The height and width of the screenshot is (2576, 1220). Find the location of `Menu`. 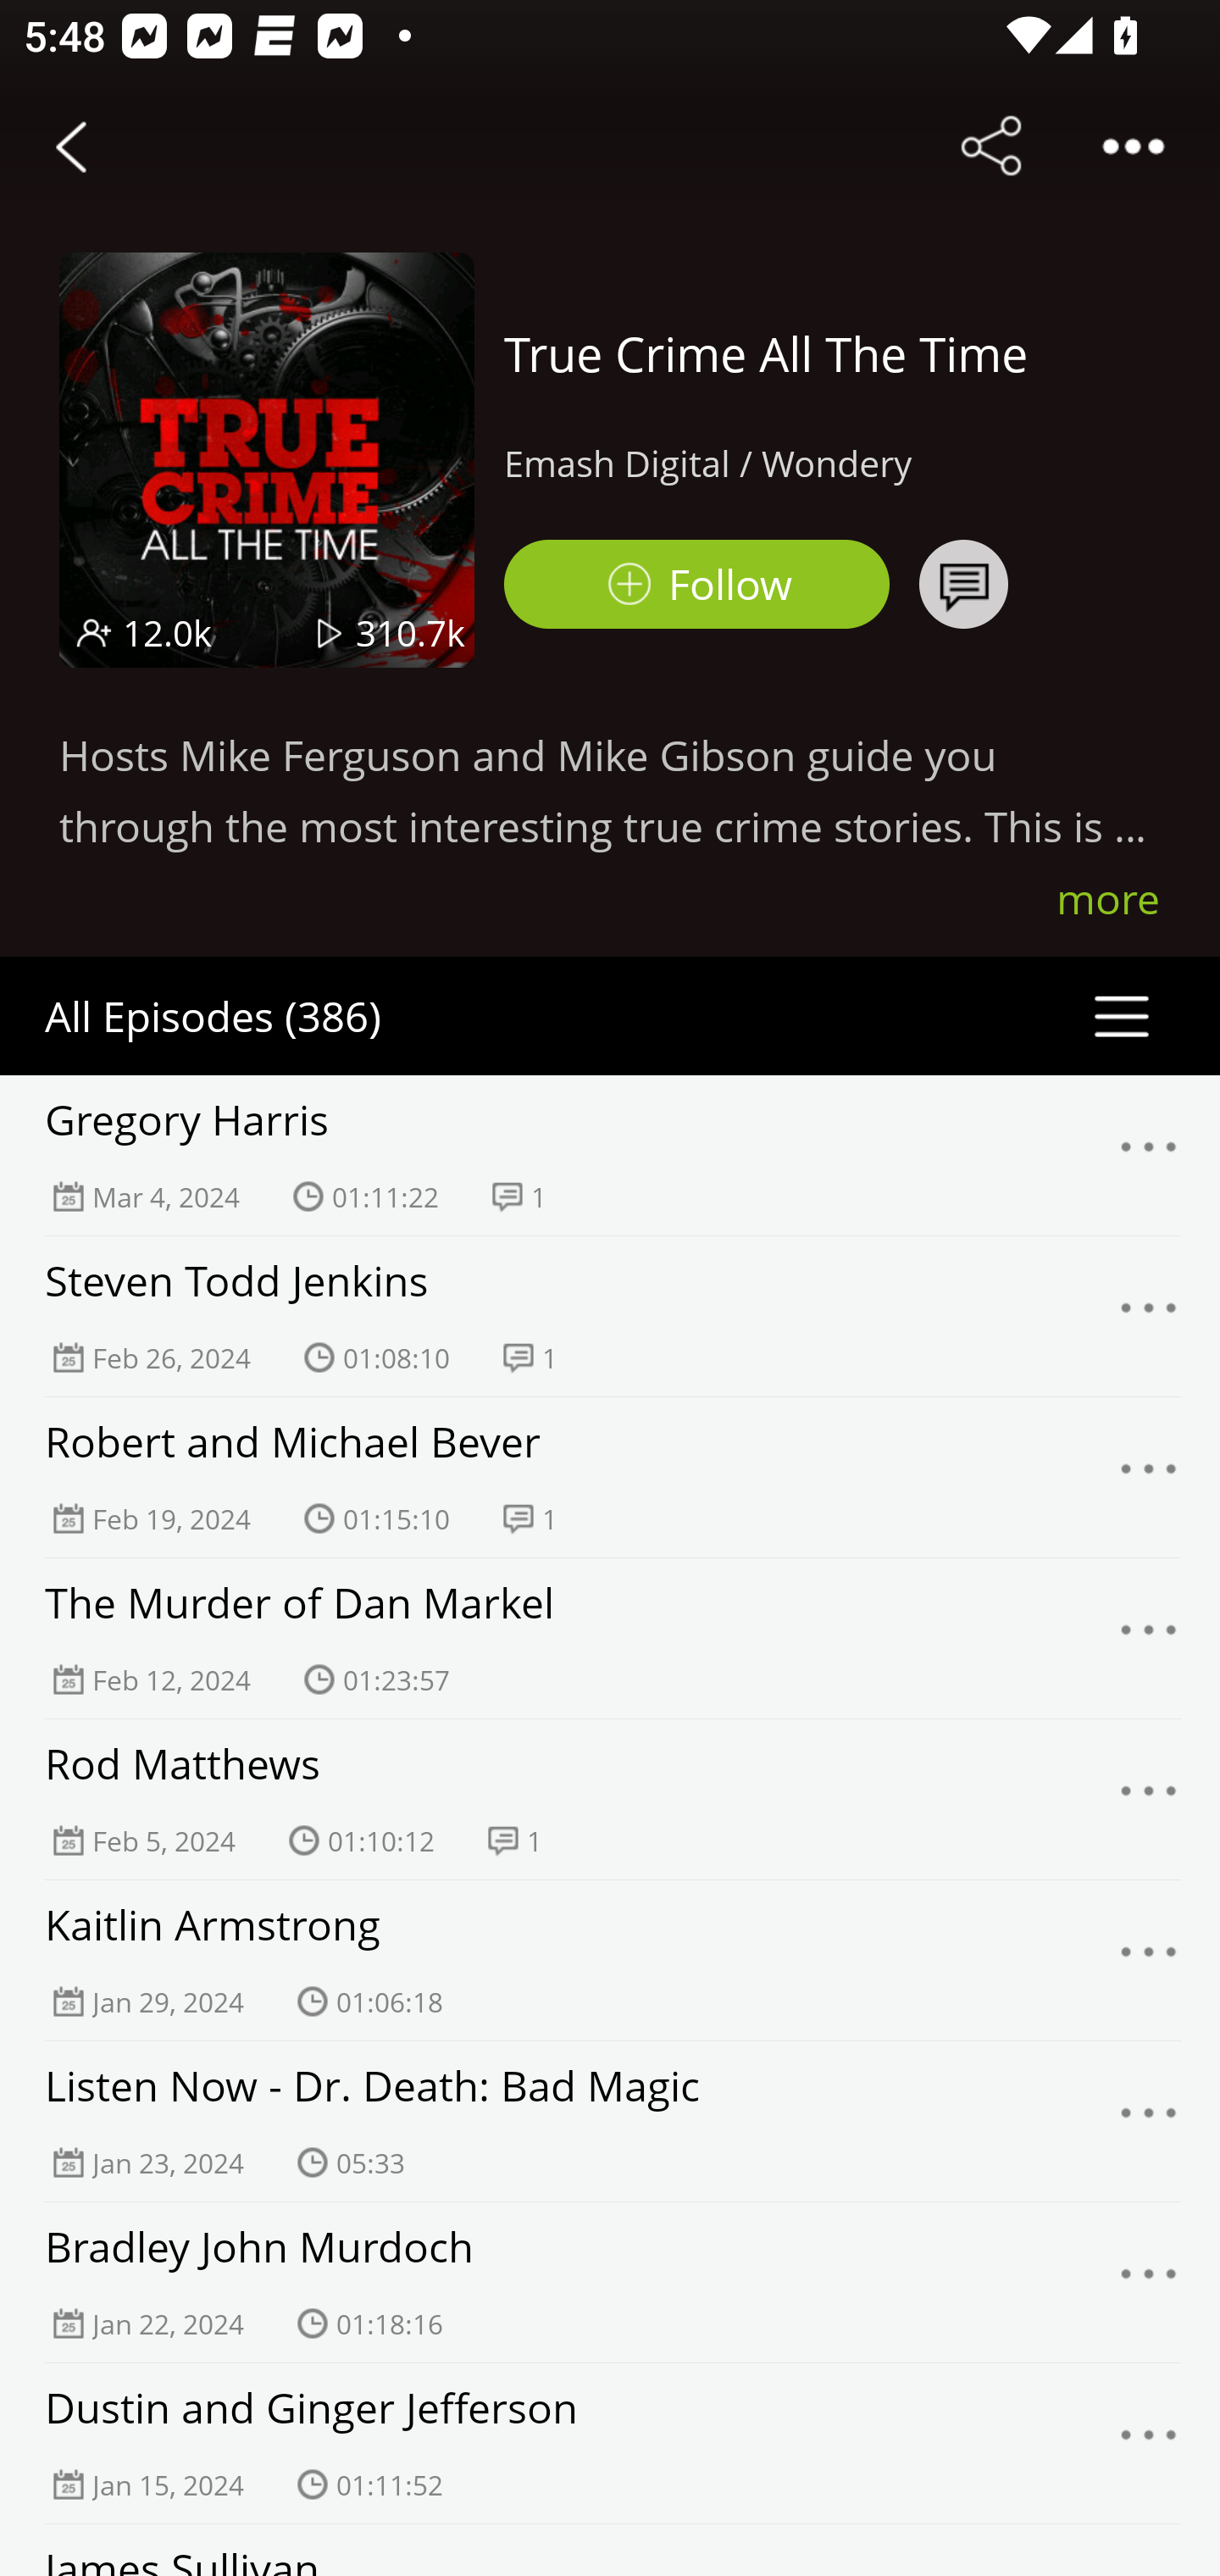

Menu is located at coordinates (1149, 2443).